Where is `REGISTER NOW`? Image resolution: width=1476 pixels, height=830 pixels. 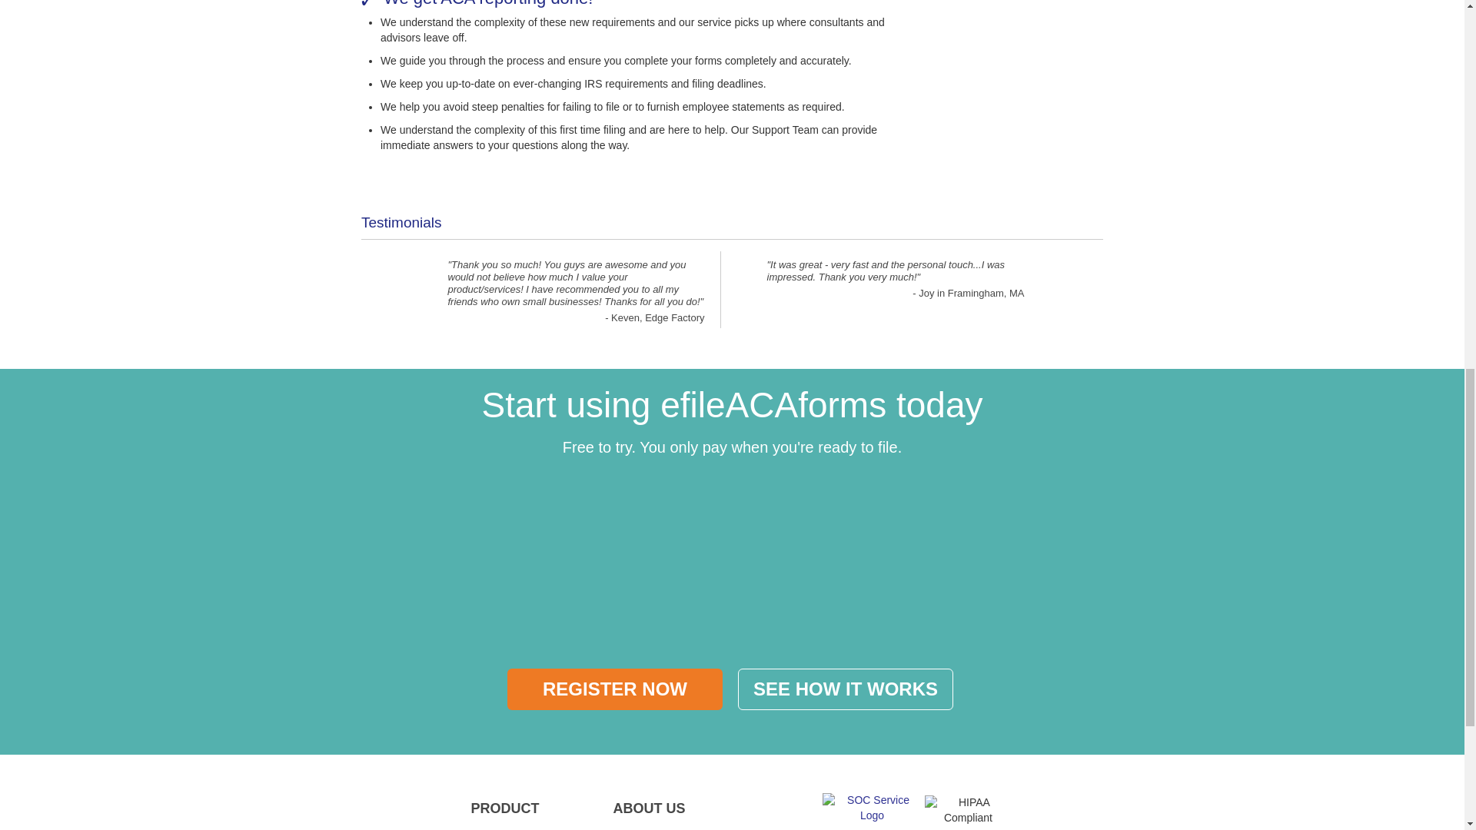 REGISTER NOW is located at coordinates (615, 689).